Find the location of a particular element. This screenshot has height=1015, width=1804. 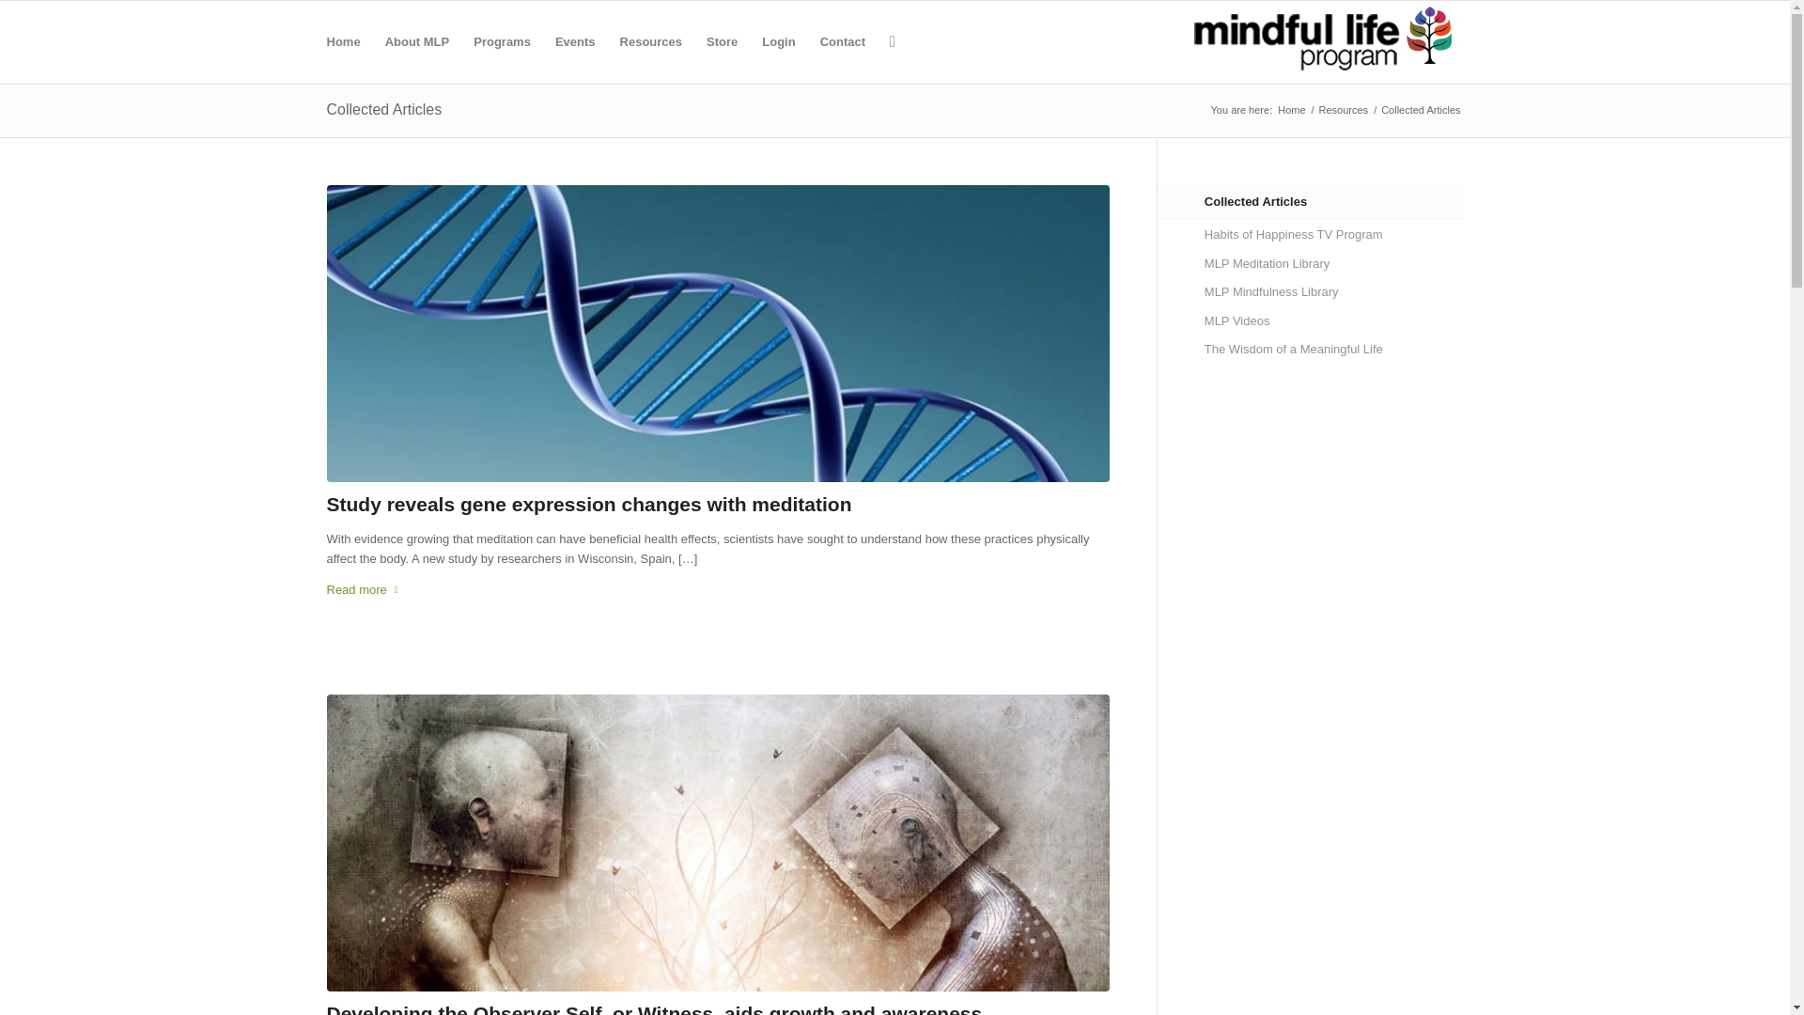

Programs is located at coordinates (502, 41).